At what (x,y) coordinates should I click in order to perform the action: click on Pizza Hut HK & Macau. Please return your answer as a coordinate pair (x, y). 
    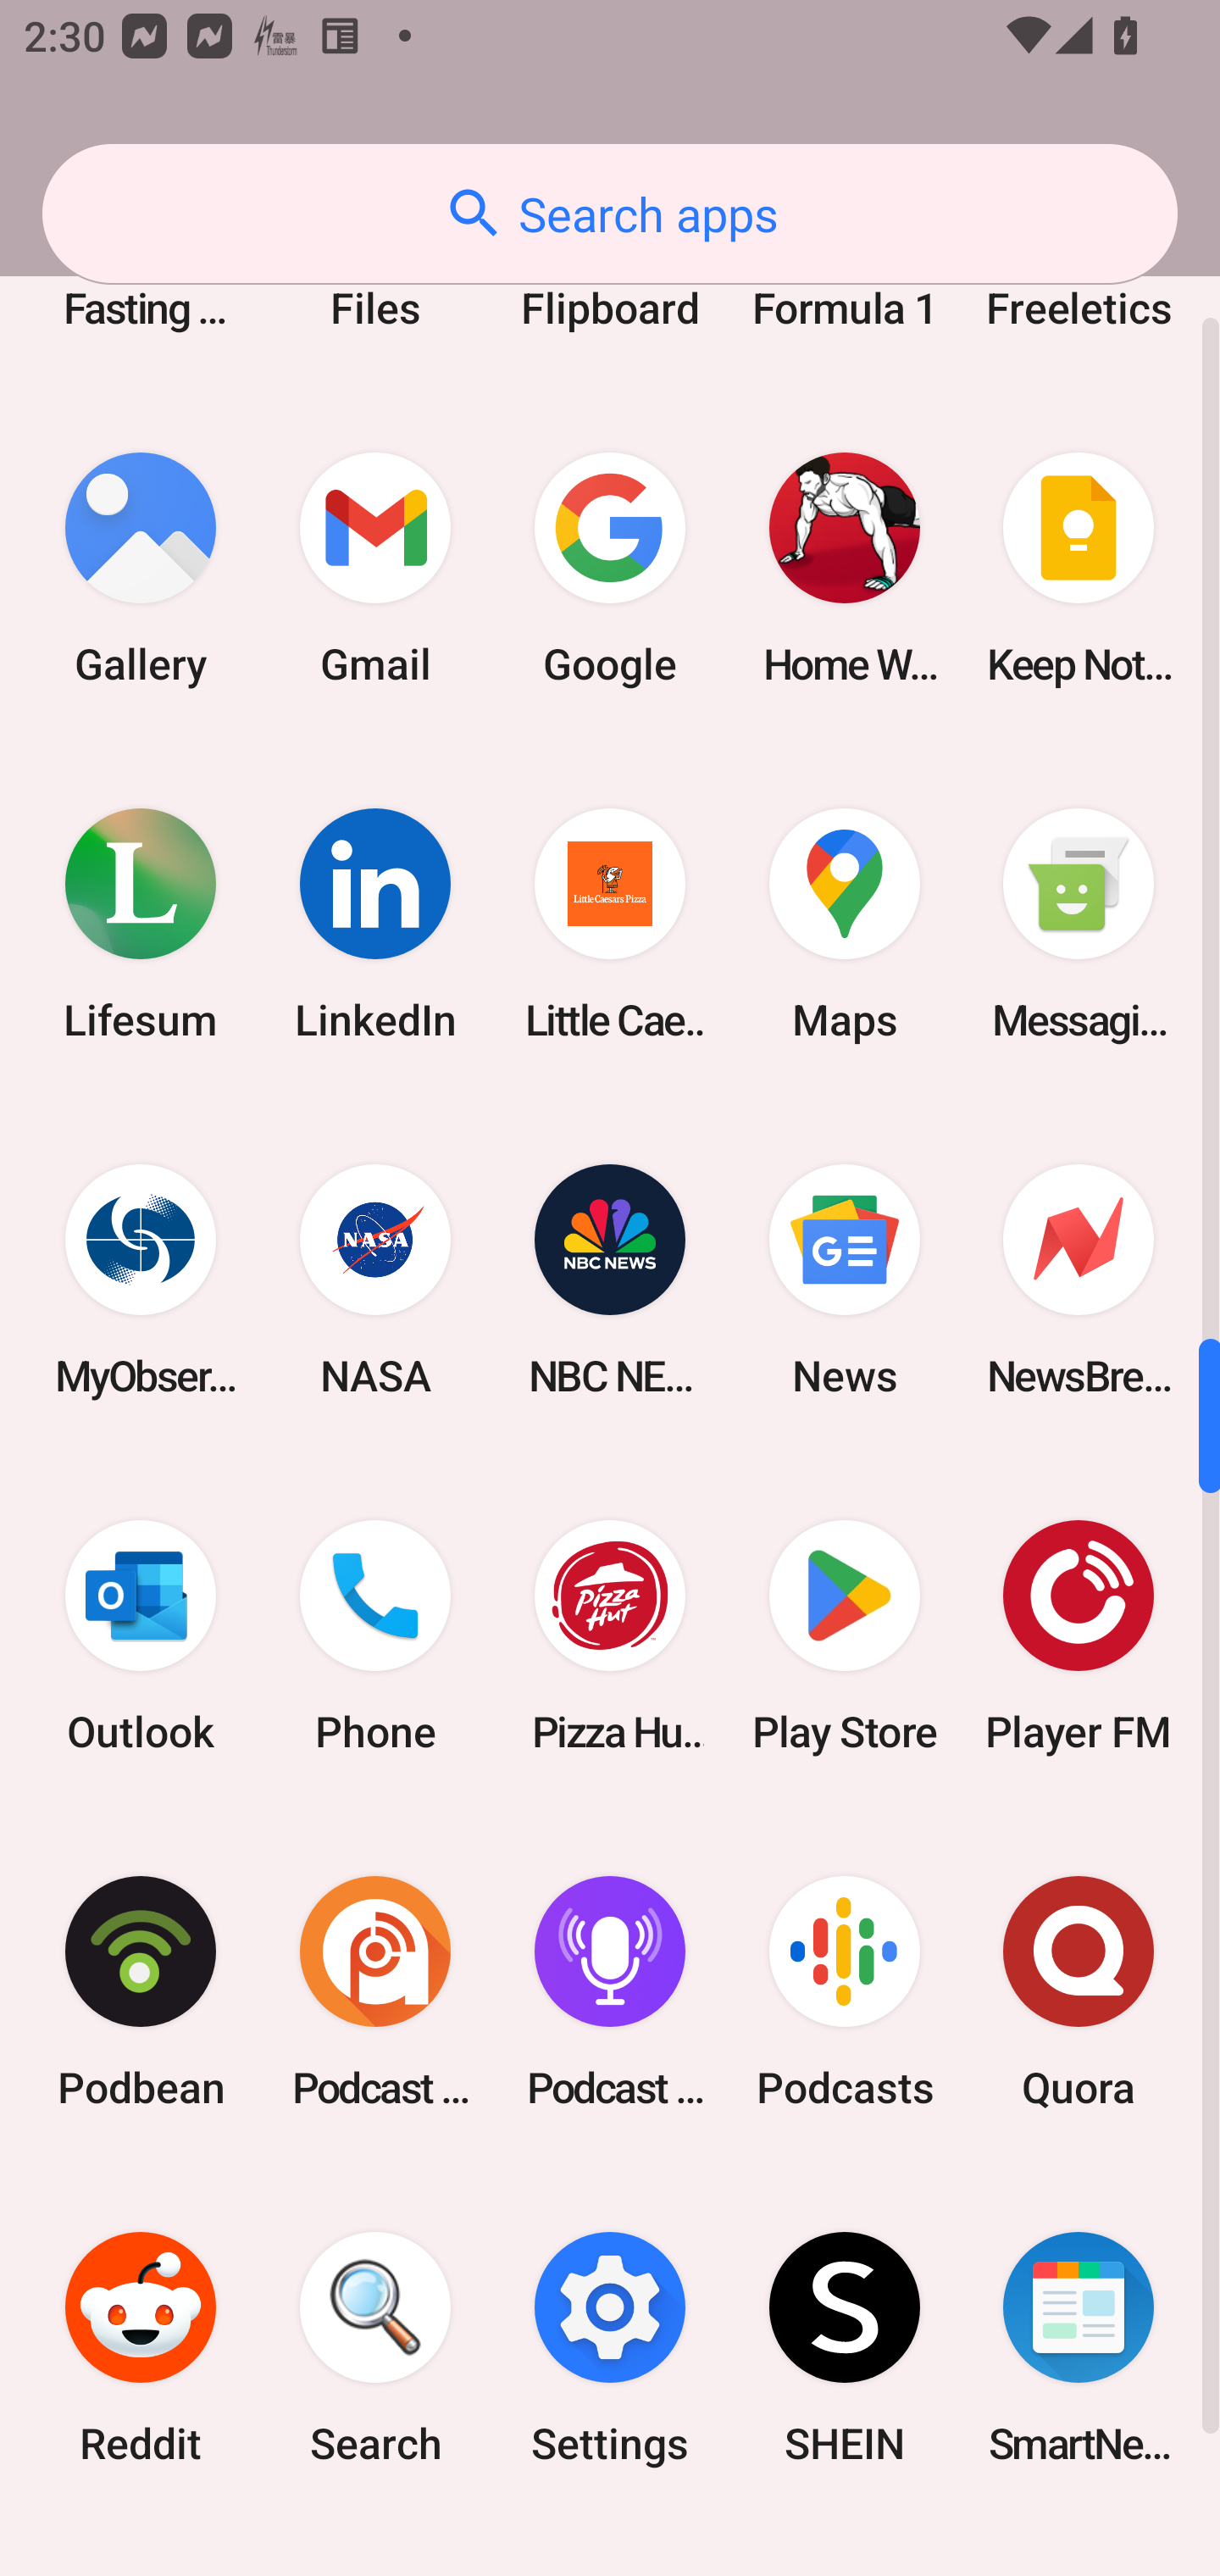
    Looking at the image, I should click on (610, 1635).